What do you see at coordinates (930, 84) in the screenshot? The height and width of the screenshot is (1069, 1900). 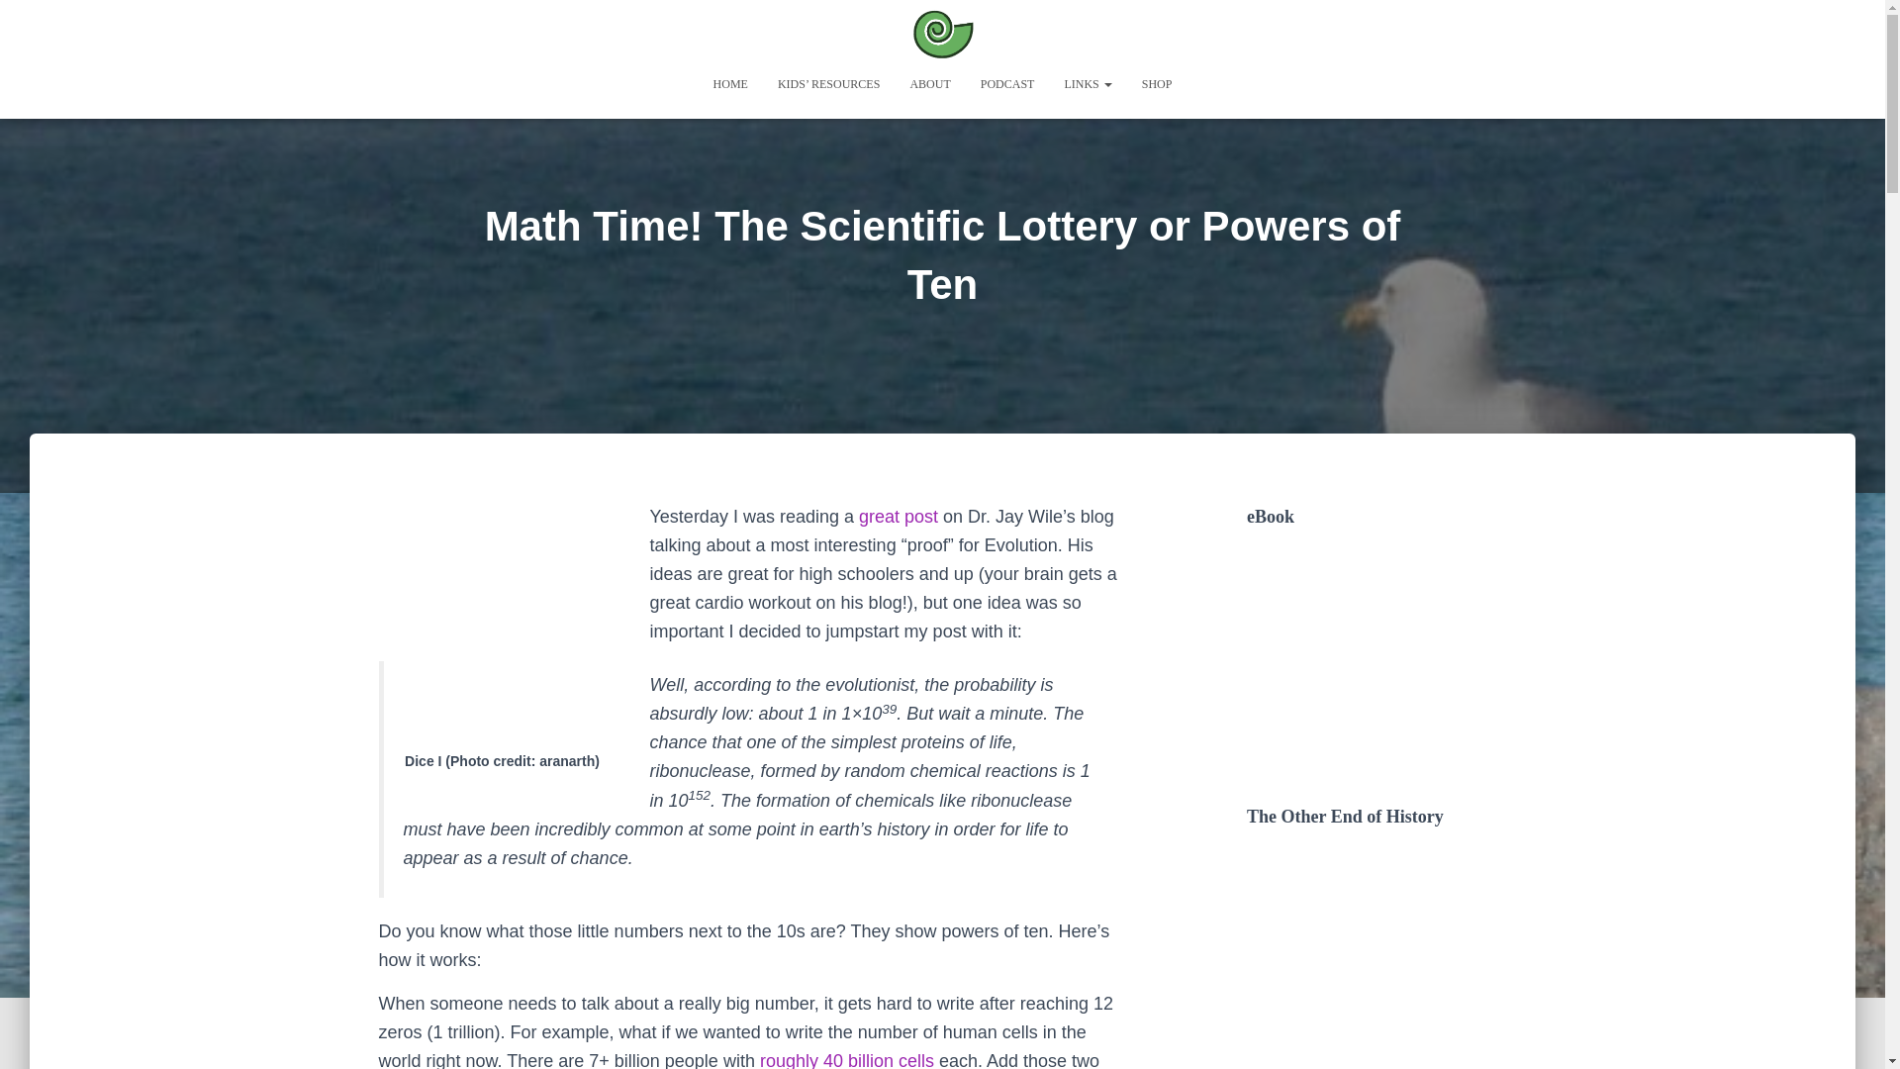 I see `About` at bounding box center [930, 84].